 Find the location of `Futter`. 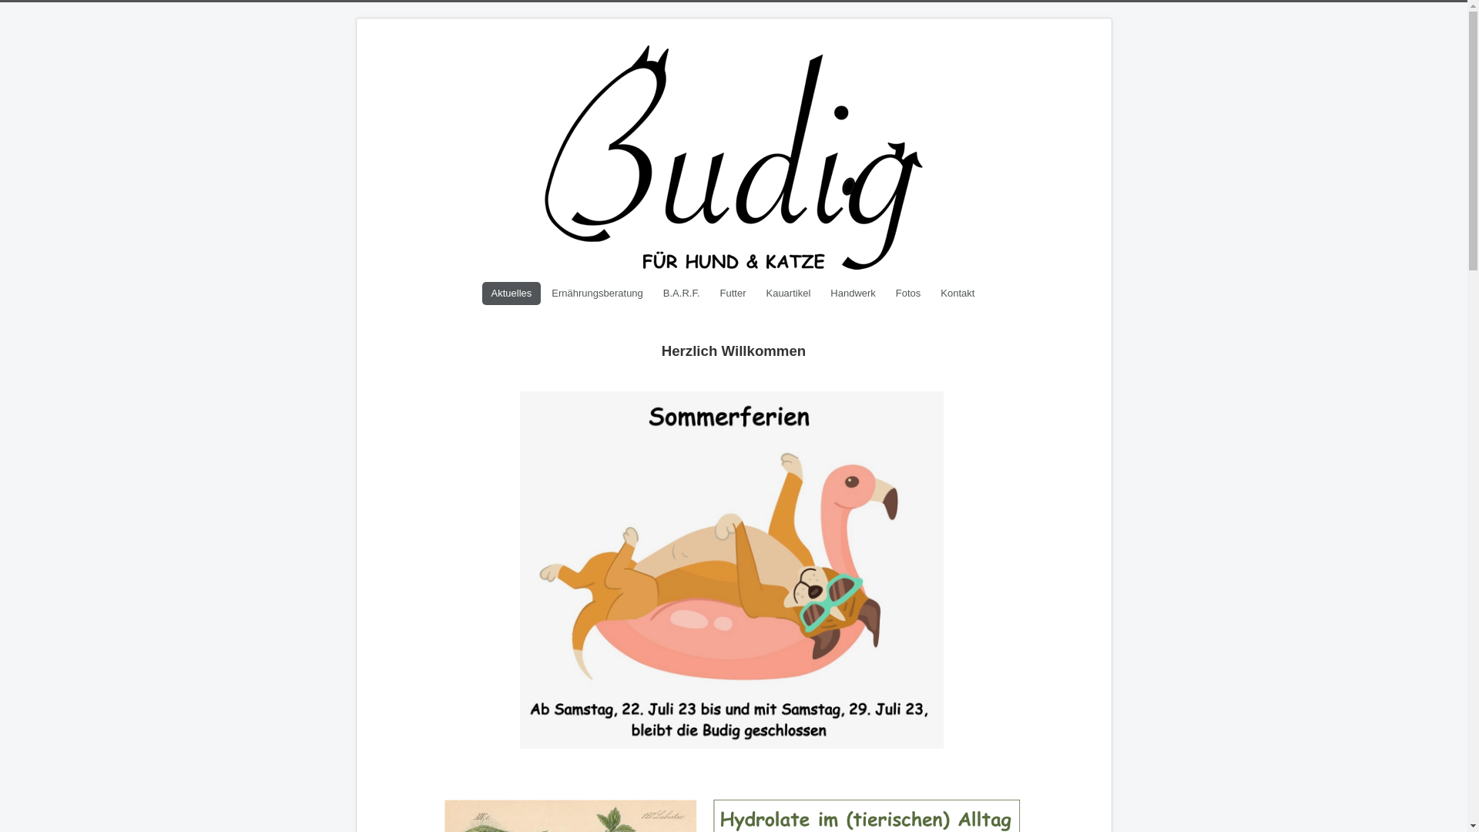

Futter is located at coordinates (733, 294).